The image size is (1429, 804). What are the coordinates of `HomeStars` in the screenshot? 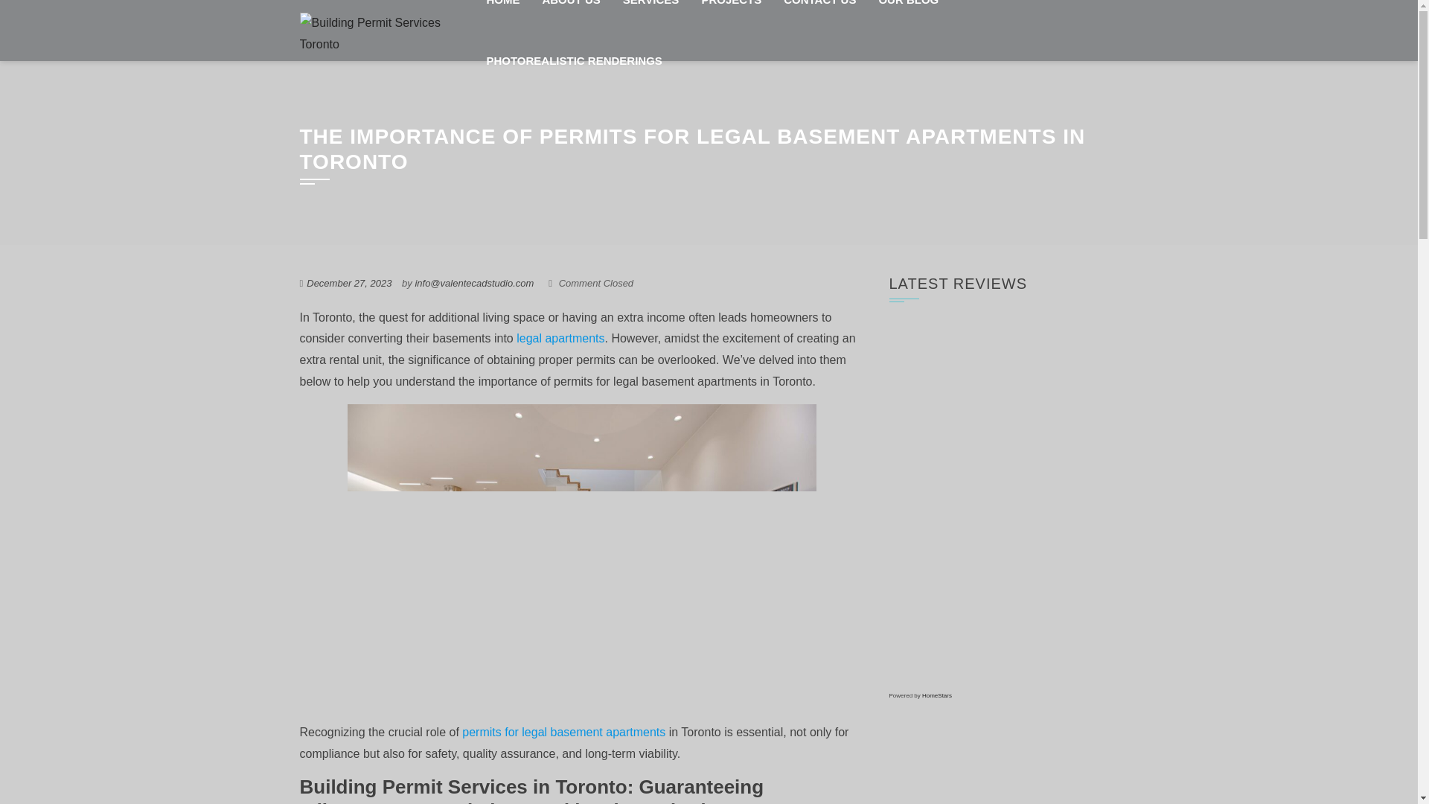 It's located at (936, 695).